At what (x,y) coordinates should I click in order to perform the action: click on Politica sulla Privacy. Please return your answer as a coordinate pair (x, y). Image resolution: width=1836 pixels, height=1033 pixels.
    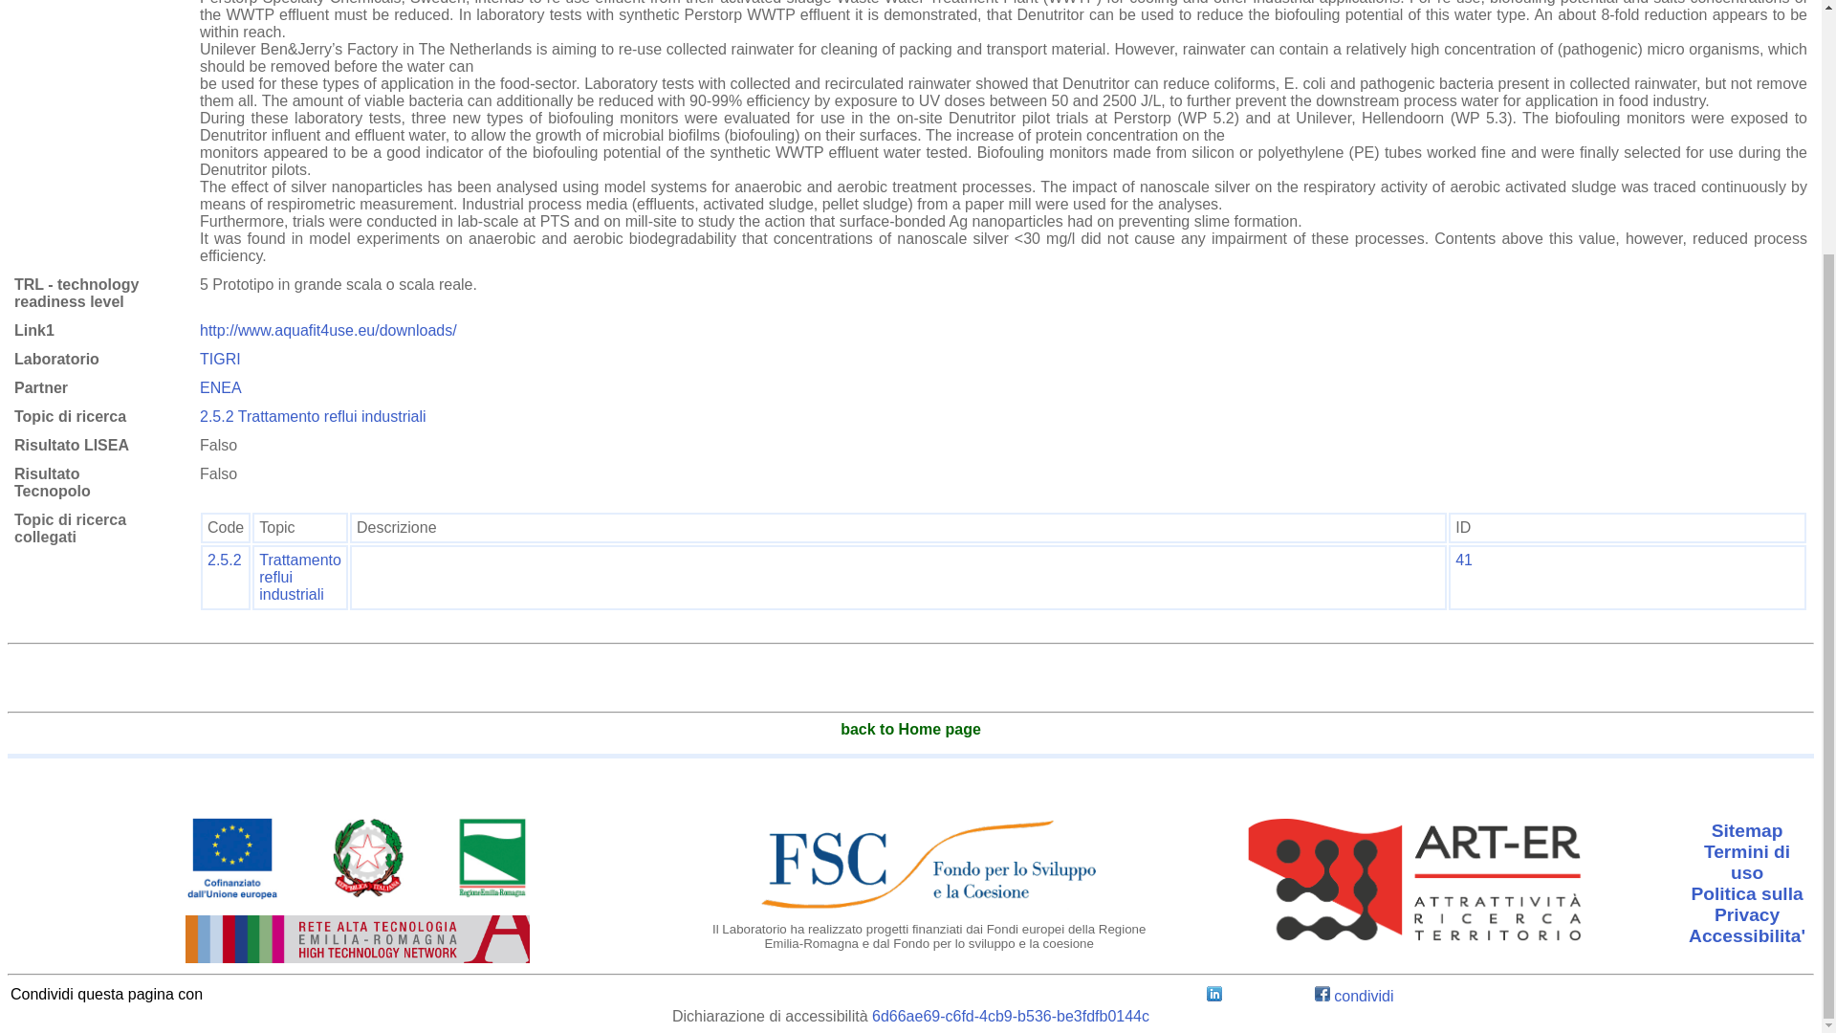
    Looking at the image, I should click on (1746, 905).